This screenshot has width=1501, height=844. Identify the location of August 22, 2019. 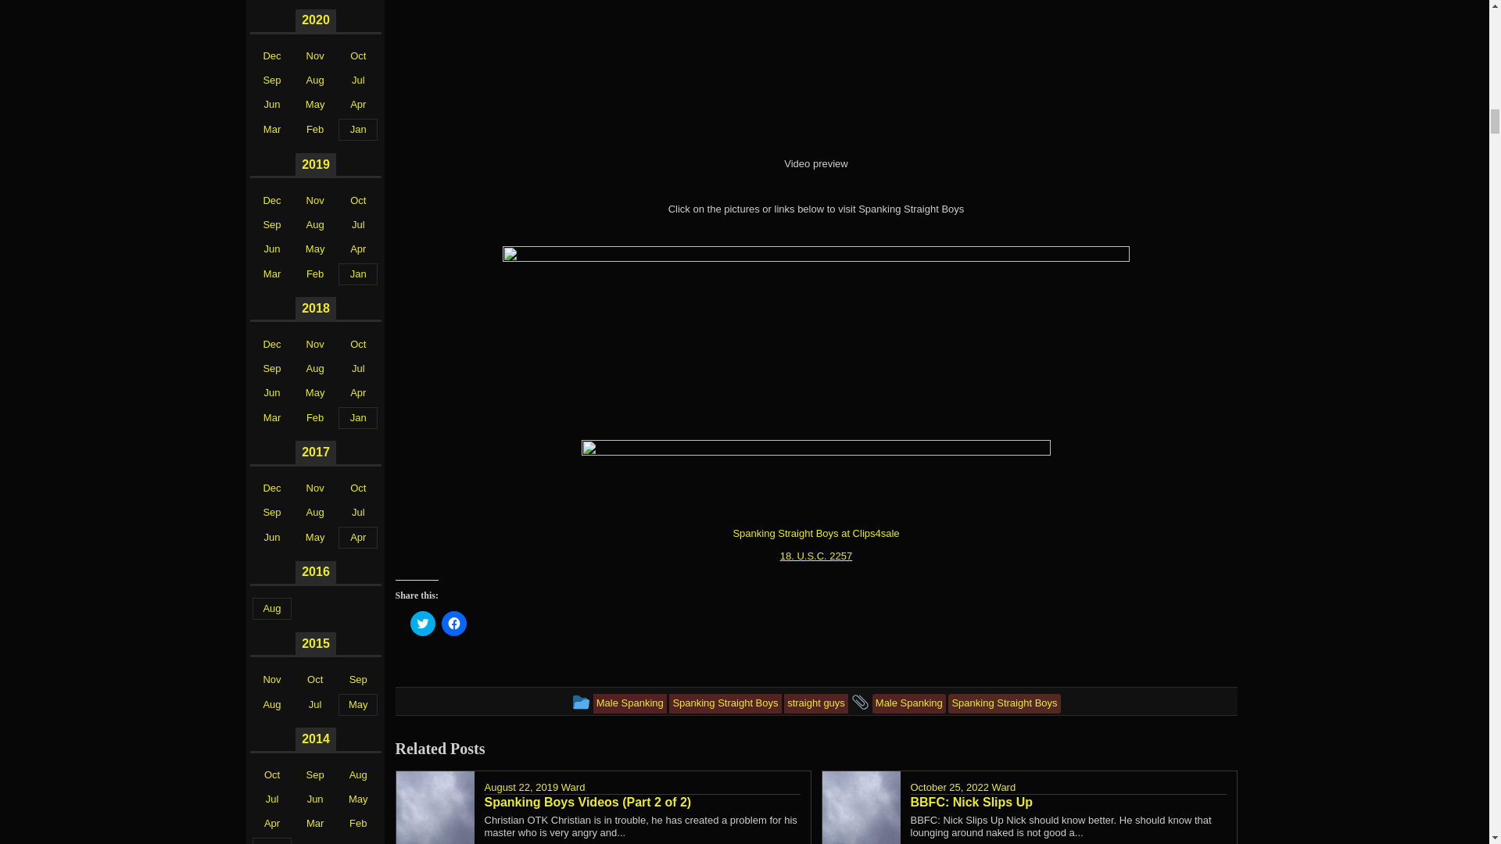
(521, 788).